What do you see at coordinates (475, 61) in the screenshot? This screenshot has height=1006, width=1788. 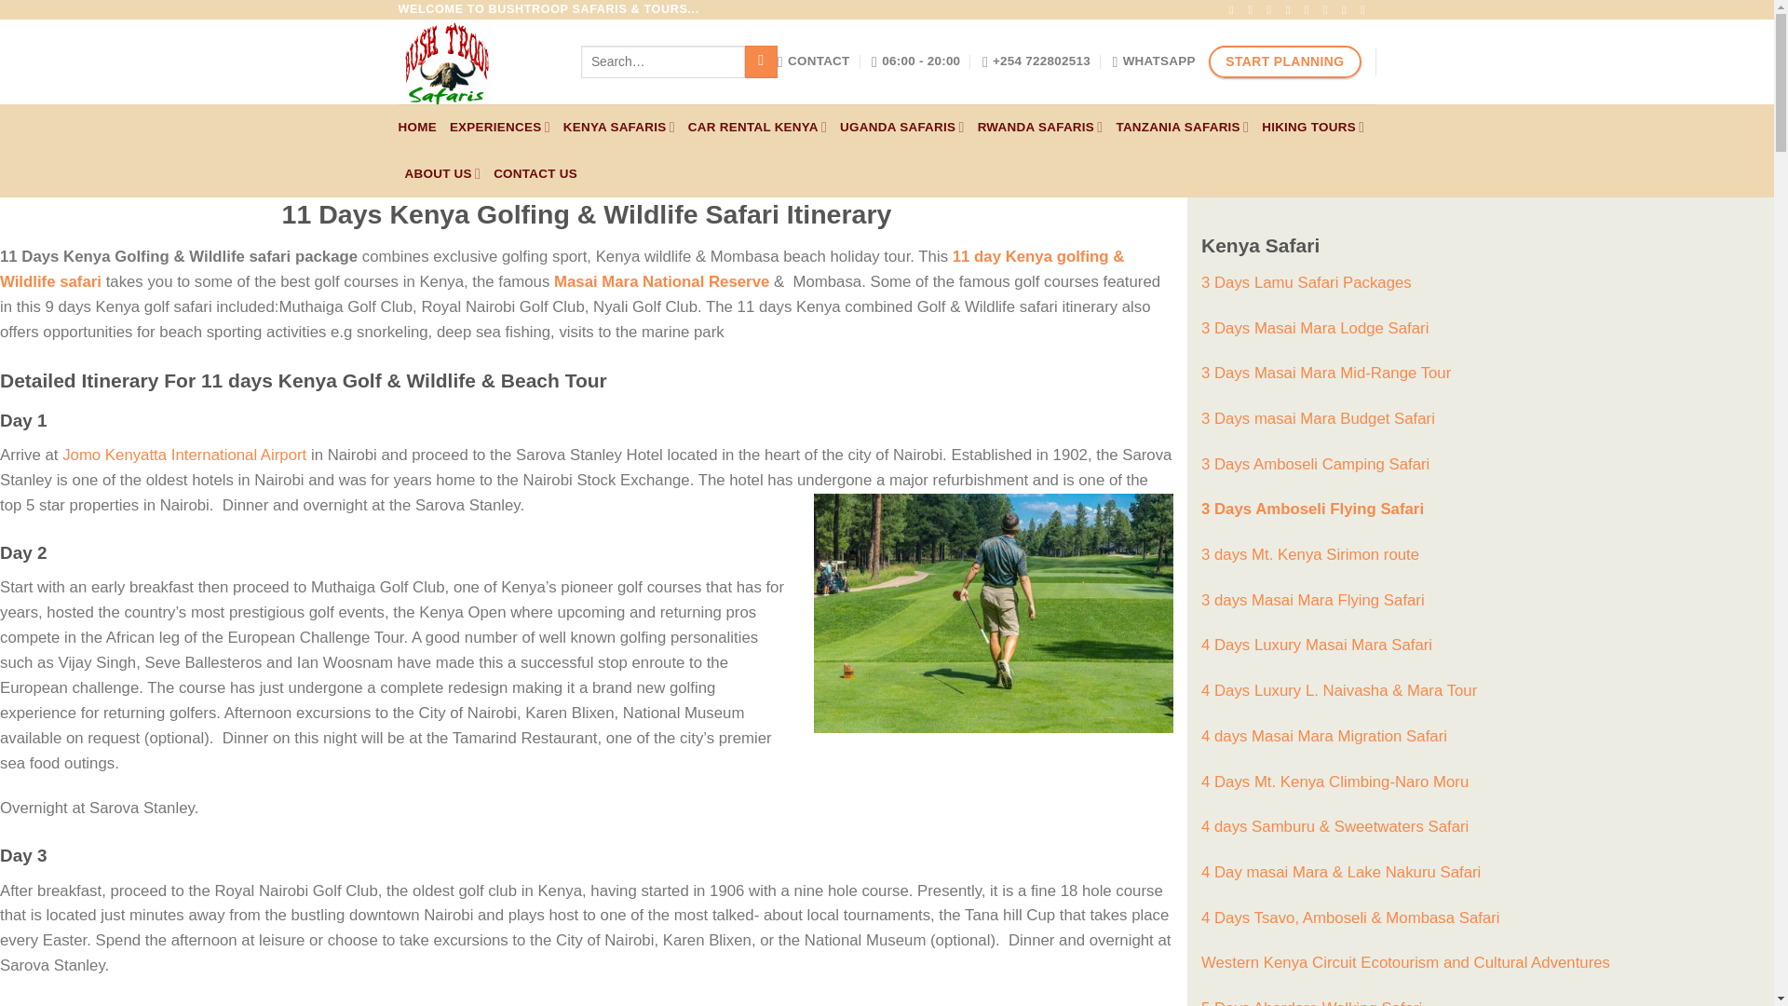 I see `Bushtroop-Safaris` at bounding box center [475, 61].